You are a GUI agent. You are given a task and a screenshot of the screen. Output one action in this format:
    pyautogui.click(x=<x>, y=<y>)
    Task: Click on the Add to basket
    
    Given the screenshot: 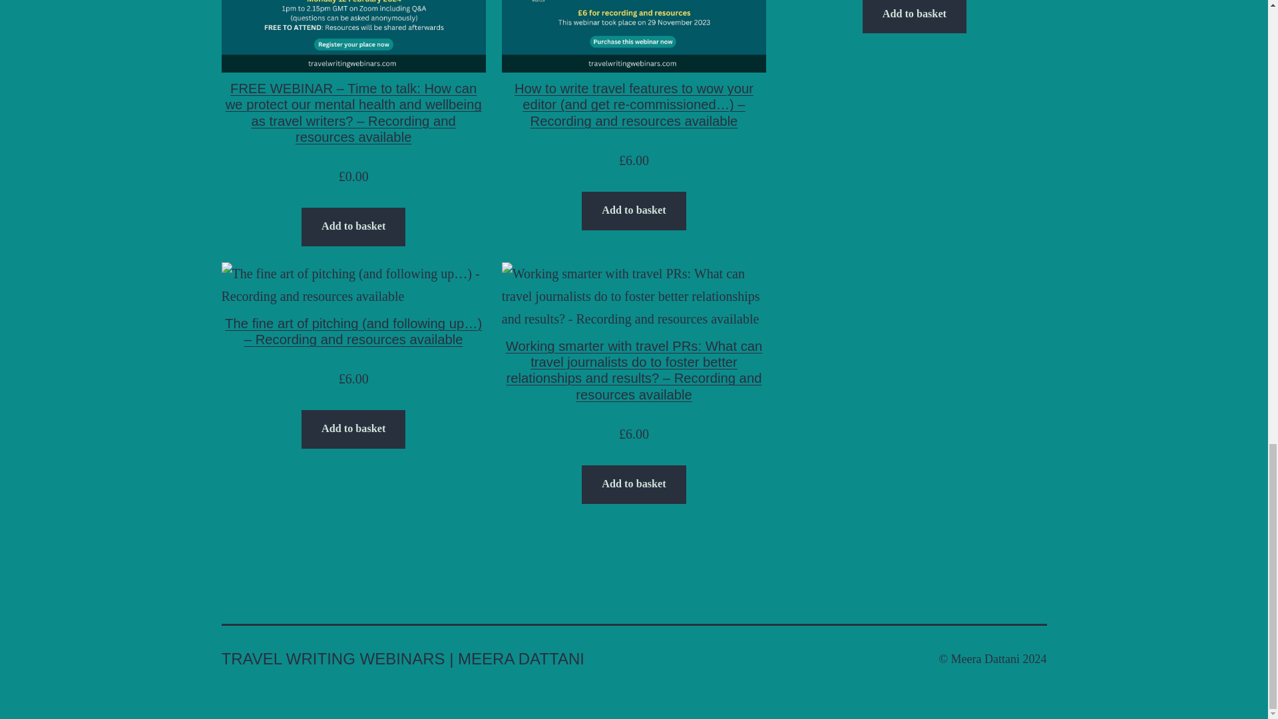 What is the action you would take?
    pyautogui.click(x=915, y=17)
    